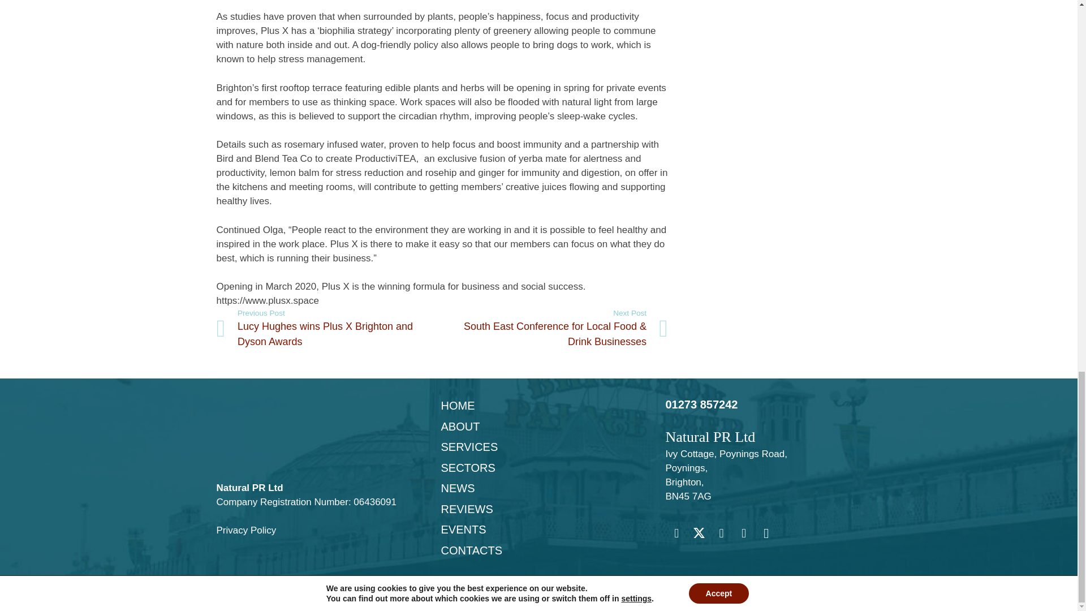 The height and width of the screenshot is (611, 1086). What do you see at coordinates (468, 468) in the screenshot?
I see `SECTORS` at bounding box center [468, 468].